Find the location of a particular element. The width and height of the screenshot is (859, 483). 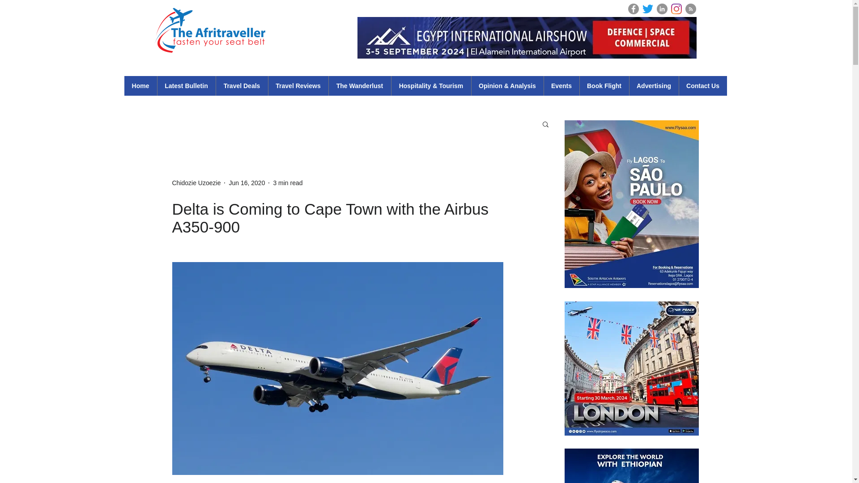

Contact Us is located at coordinates (702, 85).